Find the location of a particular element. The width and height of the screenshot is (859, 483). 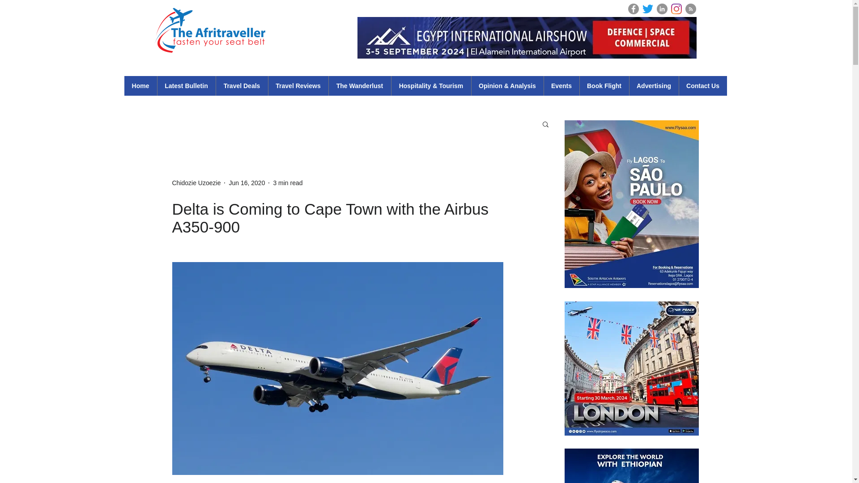

Contact Us is located at coordinates (702, 85).